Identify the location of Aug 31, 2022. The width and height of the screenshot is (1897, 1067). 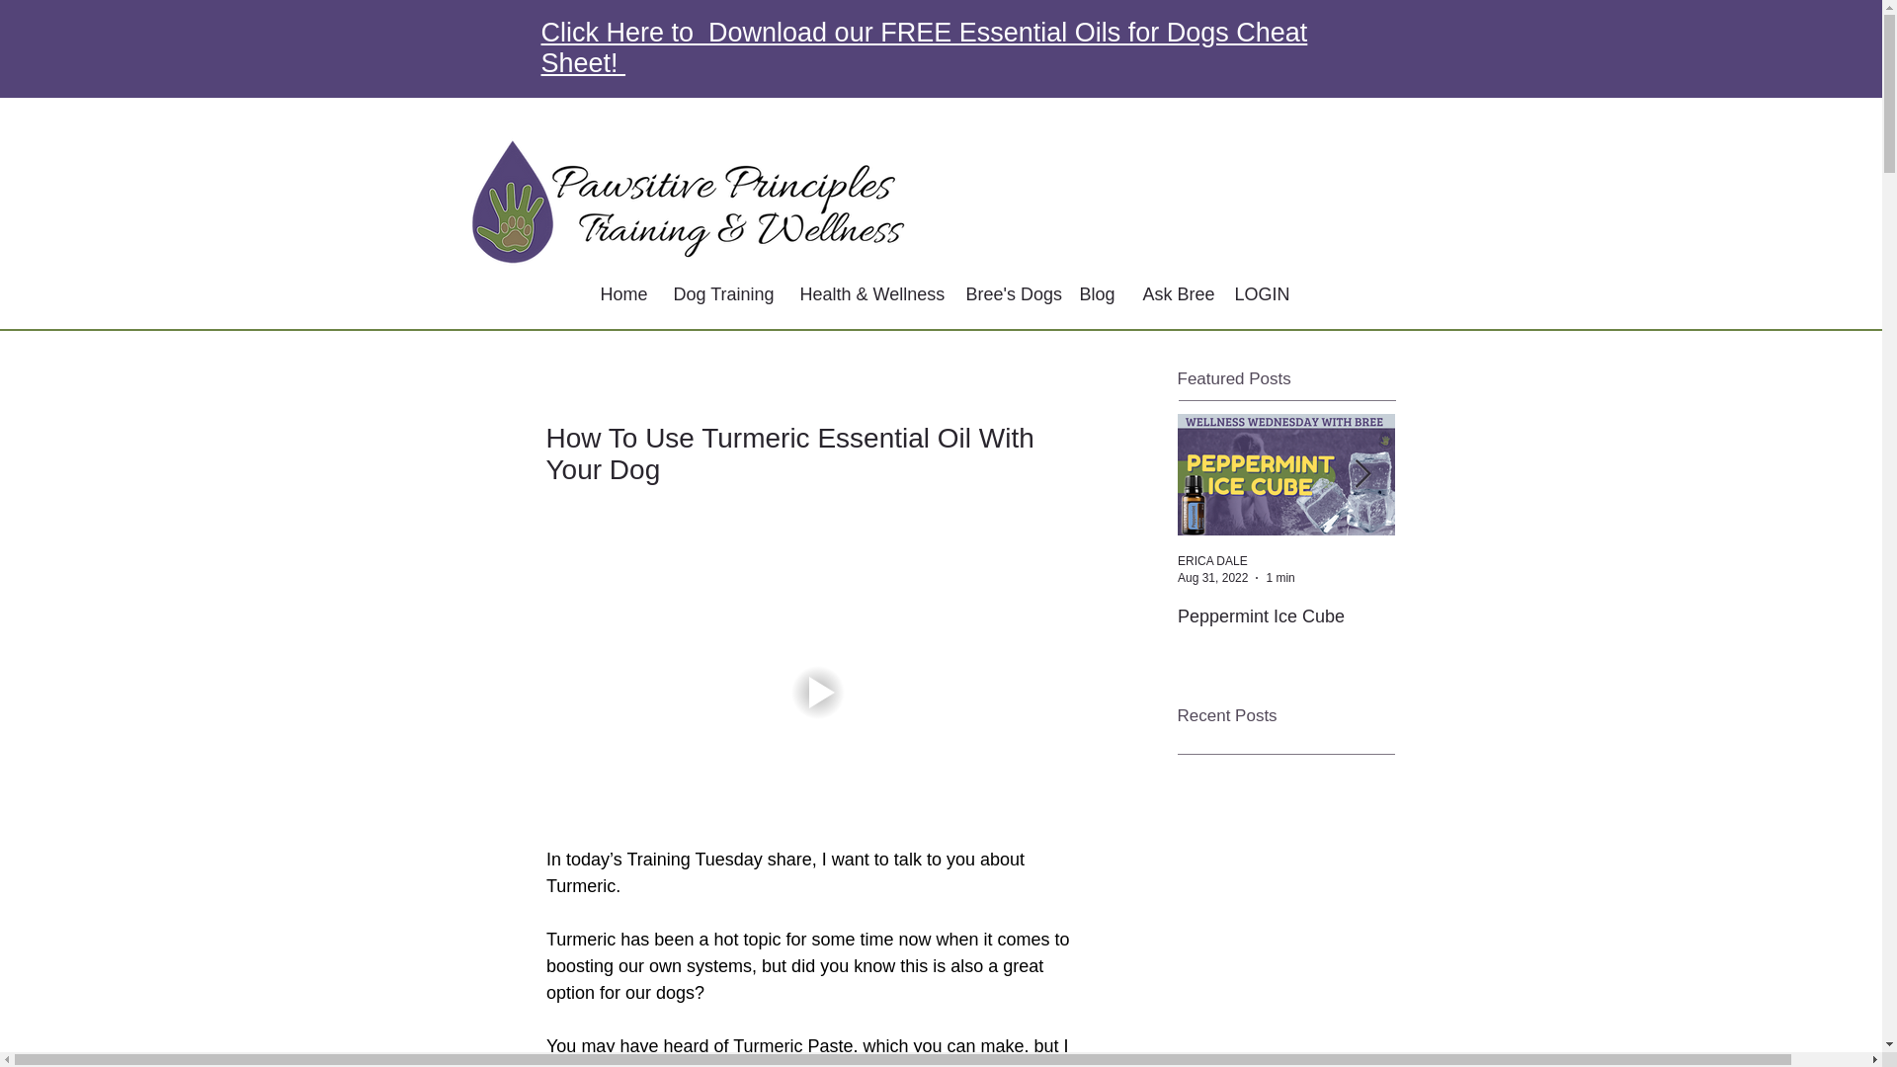
(1213, 576).